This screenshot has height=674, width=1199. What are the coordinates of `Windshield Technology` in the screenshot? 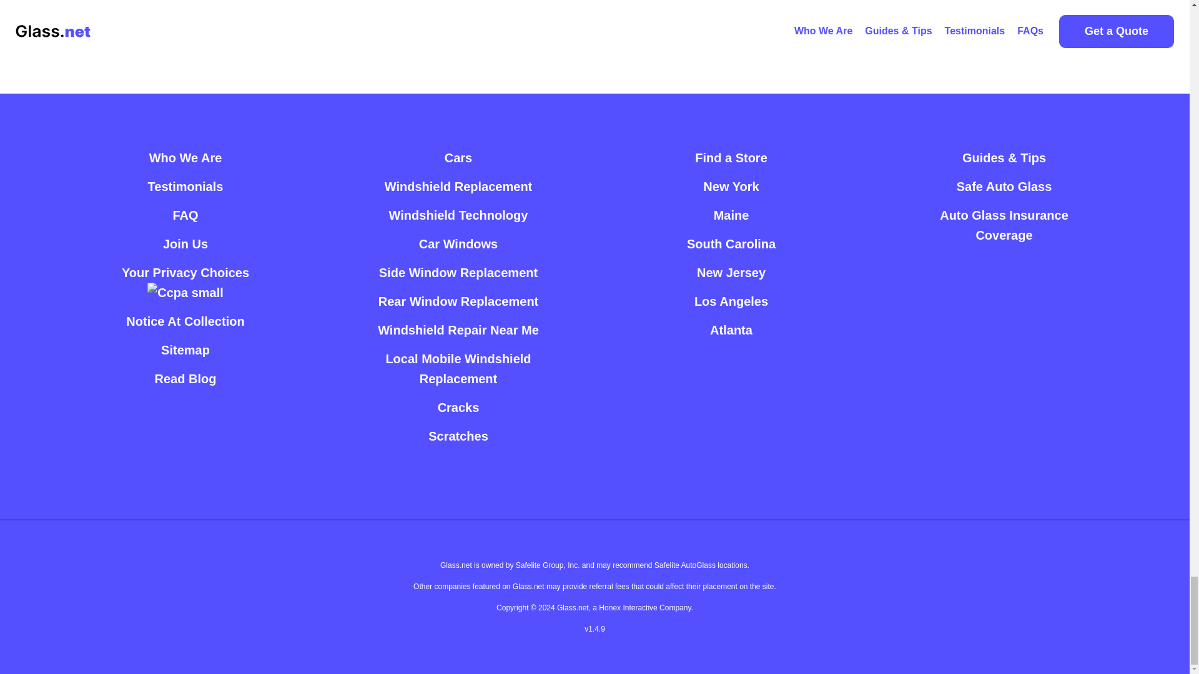 It's located at (458, 215).